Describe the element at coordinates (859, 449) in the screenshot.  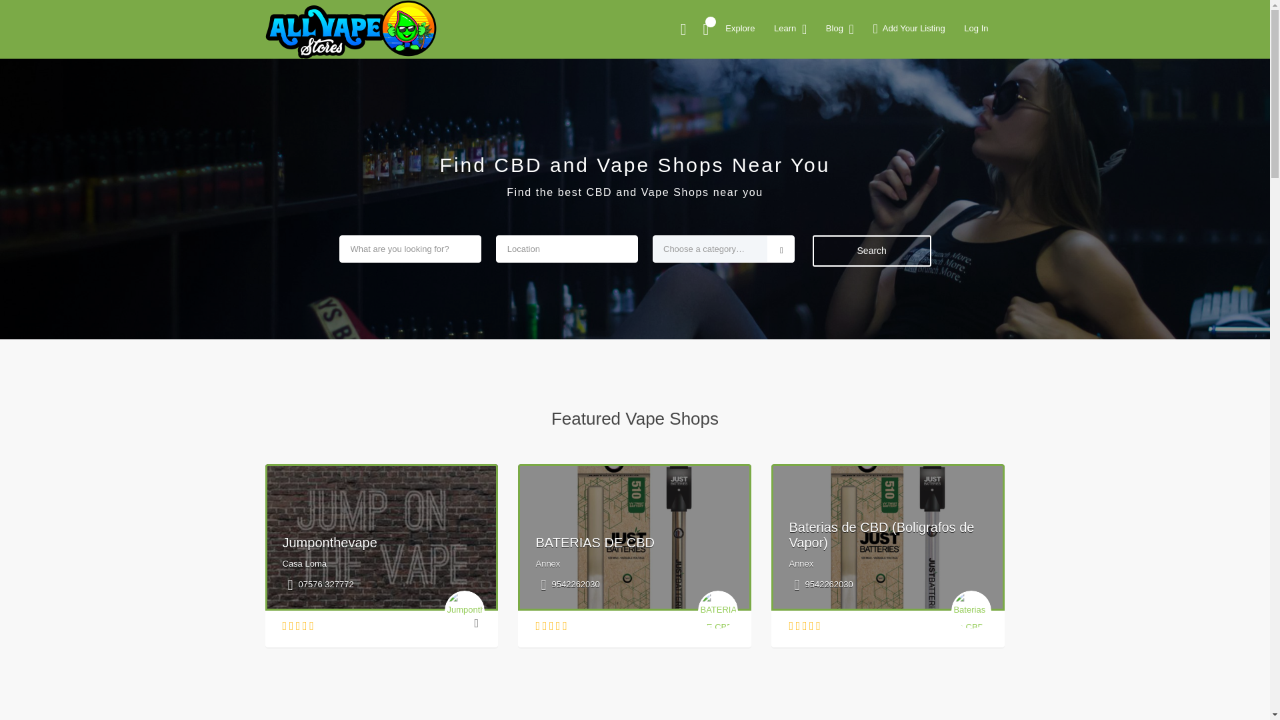
I see `Blog` at that location.